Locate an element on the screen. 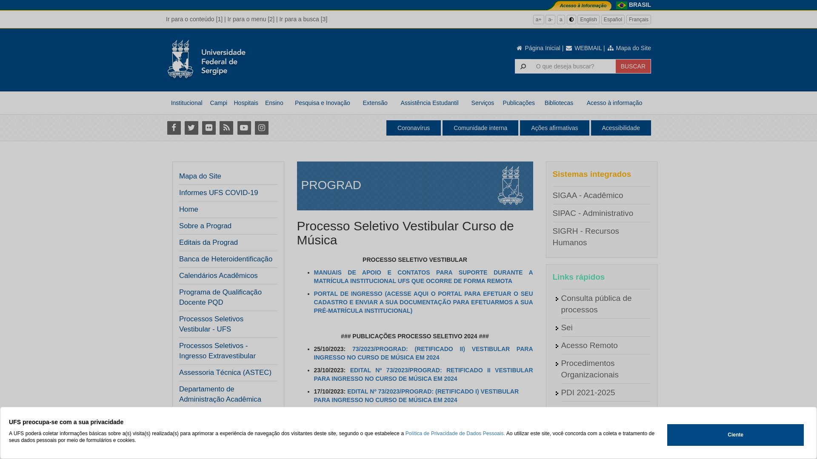 This screenshot has width=817, height=459. Instagram is located at coordinates (261, 127).